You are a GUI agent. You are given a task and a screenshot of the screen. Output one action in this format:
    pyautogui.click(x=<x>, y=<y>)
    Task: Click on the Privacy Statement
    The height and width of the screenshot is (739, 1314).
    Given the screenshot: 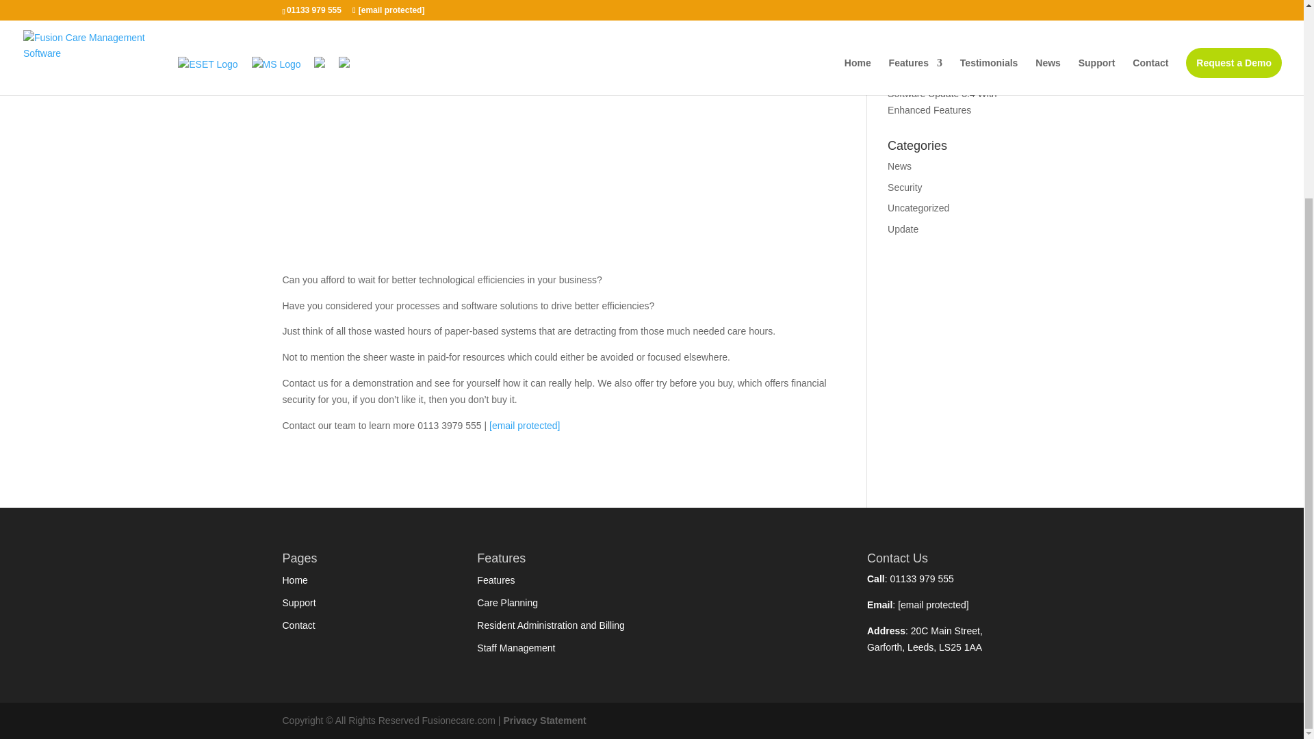 What is the action you would take?
    pyautogui.click(x=545, y=720)
    